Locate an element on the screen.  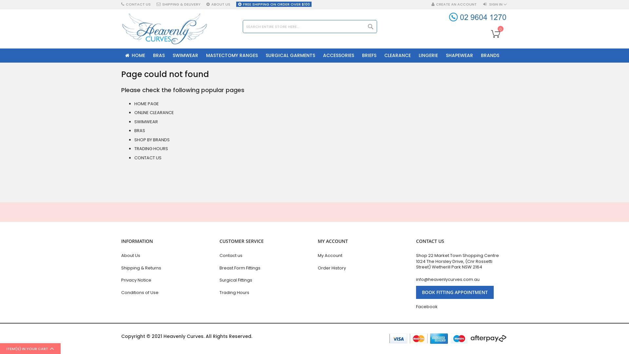
SWIMWEAR is located at coordinates (146, 122).